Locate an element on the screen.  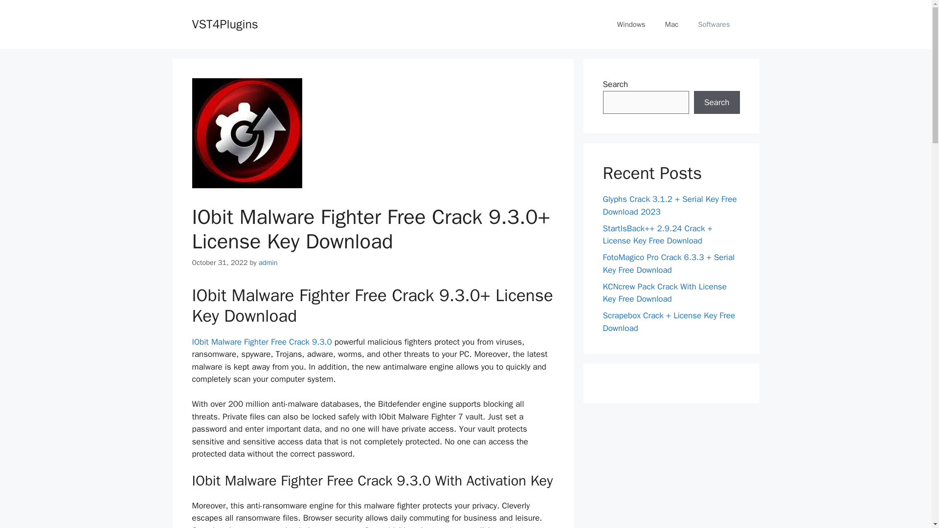
Windows is located at coordinates (631, 24).